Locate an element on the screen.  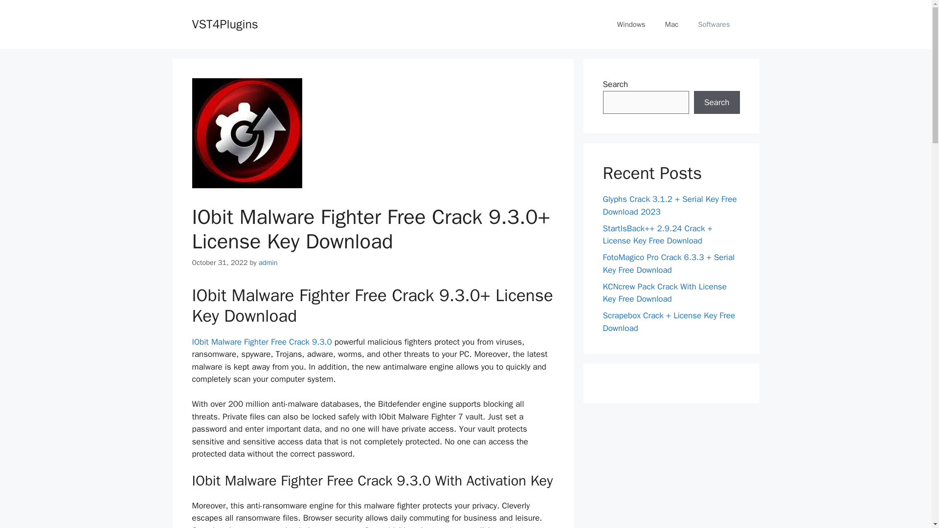
Windows is located at coordinates (631, 24).